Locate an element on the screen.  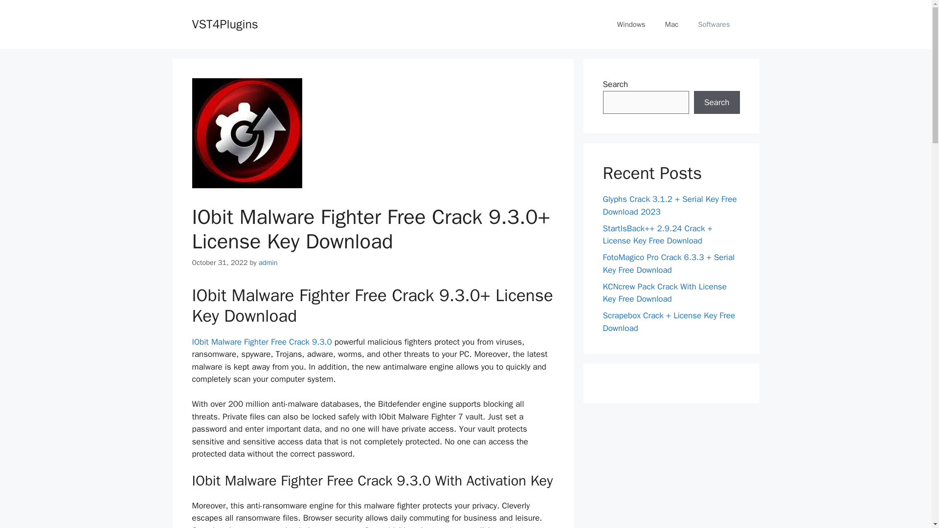
Windows is located at coordinates (631, 24).